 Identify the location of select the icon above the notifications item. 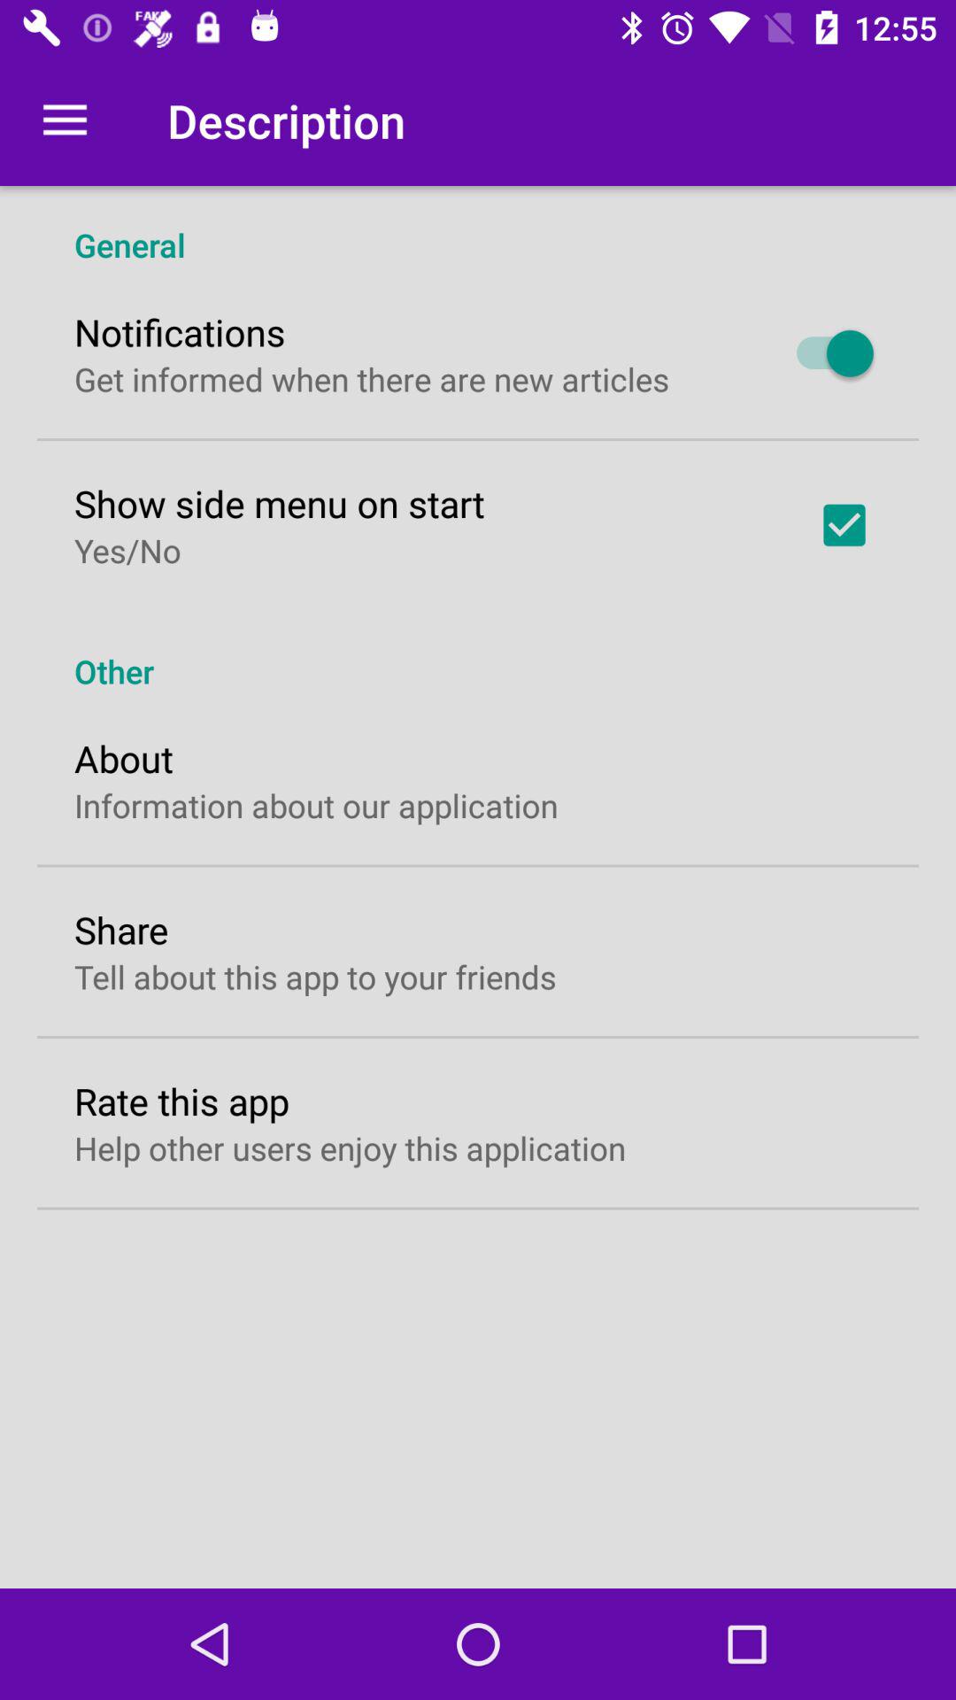
(478, 227).